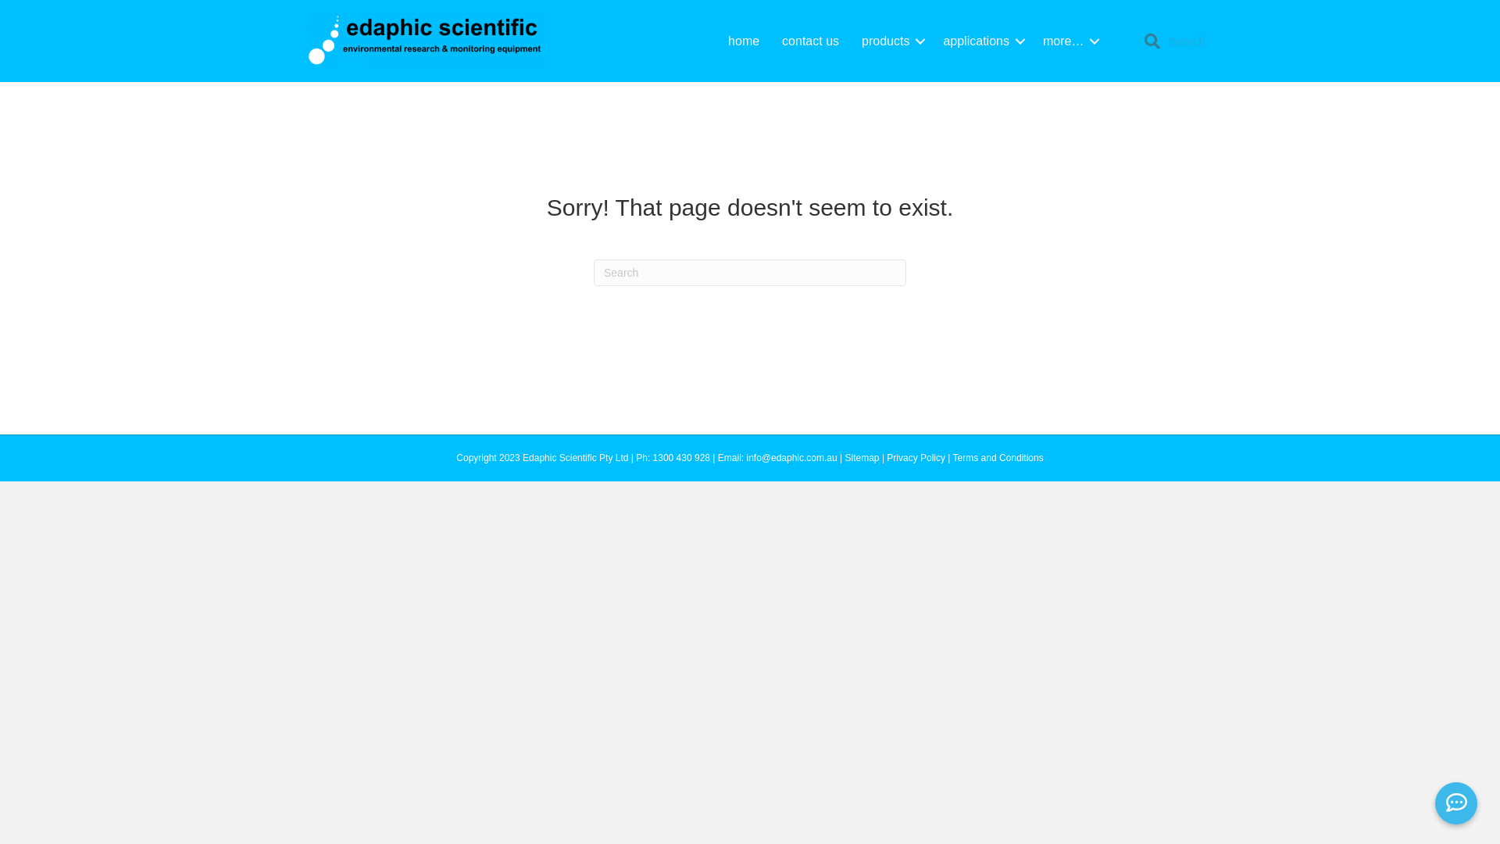 This screenshot has height=844, width=1500. I want to click on Type and press Enter to search., so click(750, 273).